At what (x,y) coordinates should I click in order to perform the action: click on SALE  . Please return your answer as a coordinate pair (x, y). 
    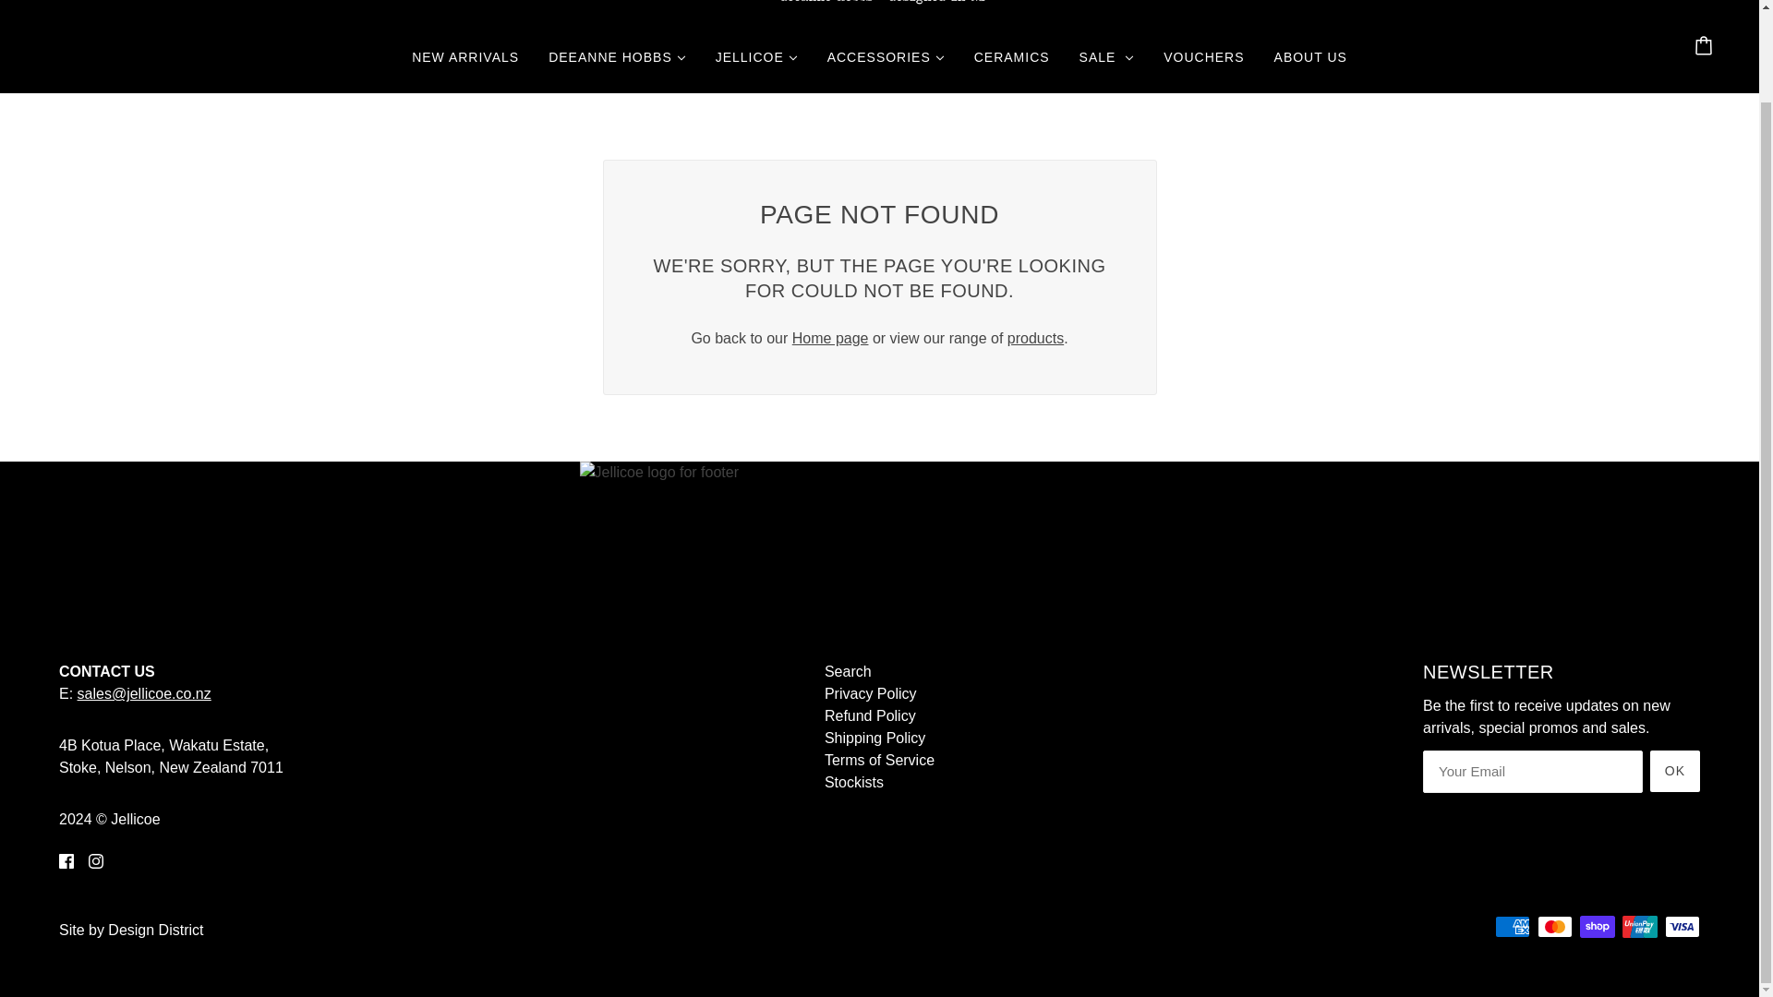
    Looking at the image, I should click on (1106, 65).